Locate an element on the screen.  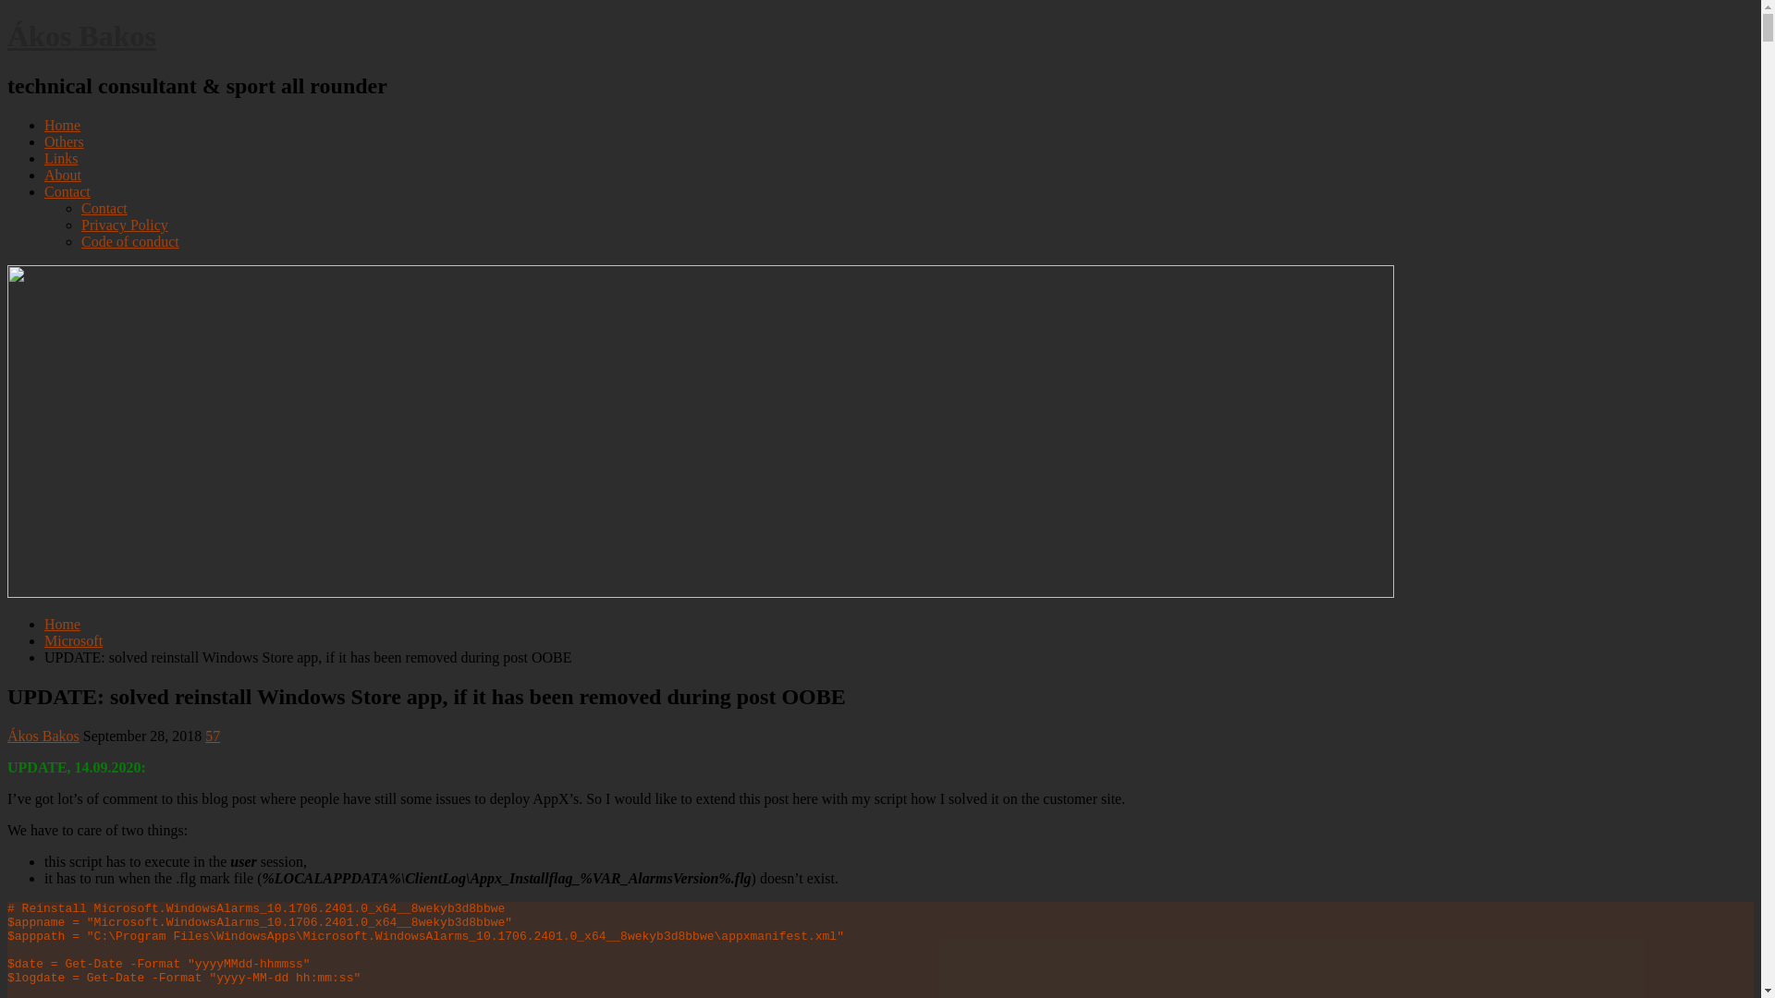
About is located at coordinates (63, 176).